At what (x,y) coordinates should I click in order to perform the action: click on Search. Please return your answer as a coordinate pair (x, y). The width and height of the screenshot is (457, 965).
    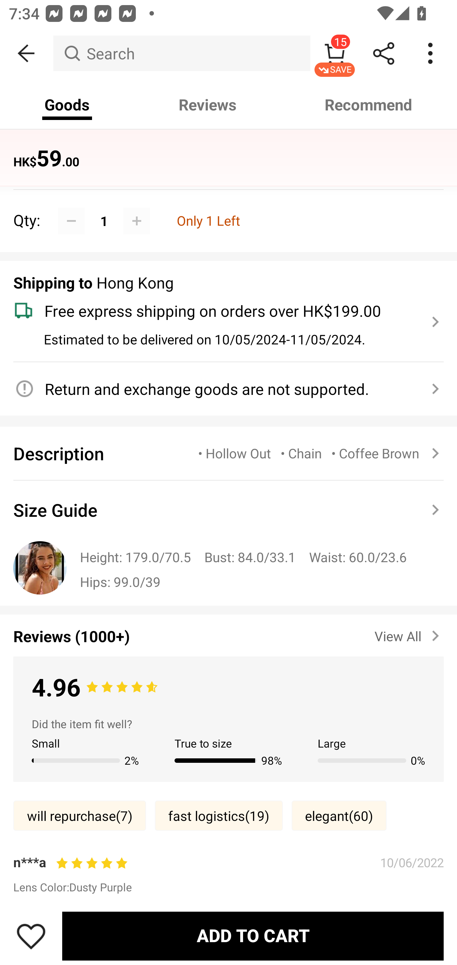
    Looking at the image, I should click on (182, 53).